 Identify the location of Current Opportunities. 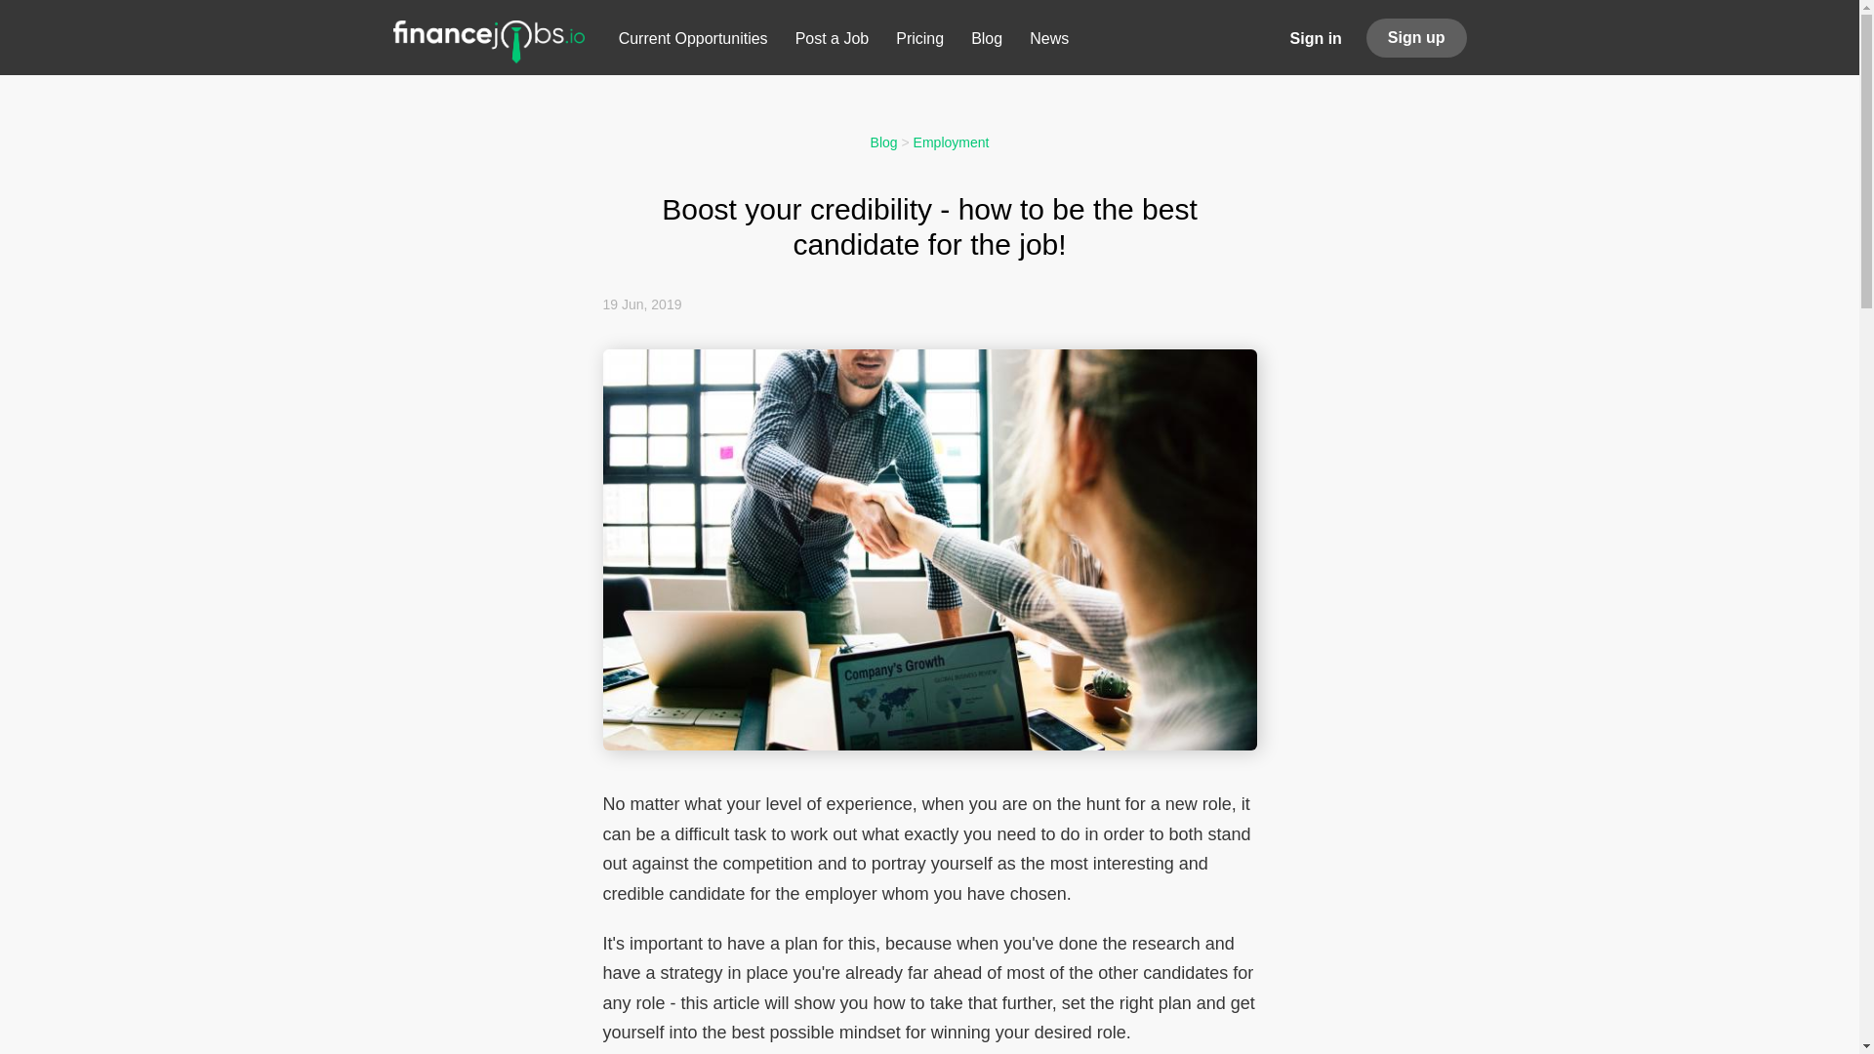
(693, 43).